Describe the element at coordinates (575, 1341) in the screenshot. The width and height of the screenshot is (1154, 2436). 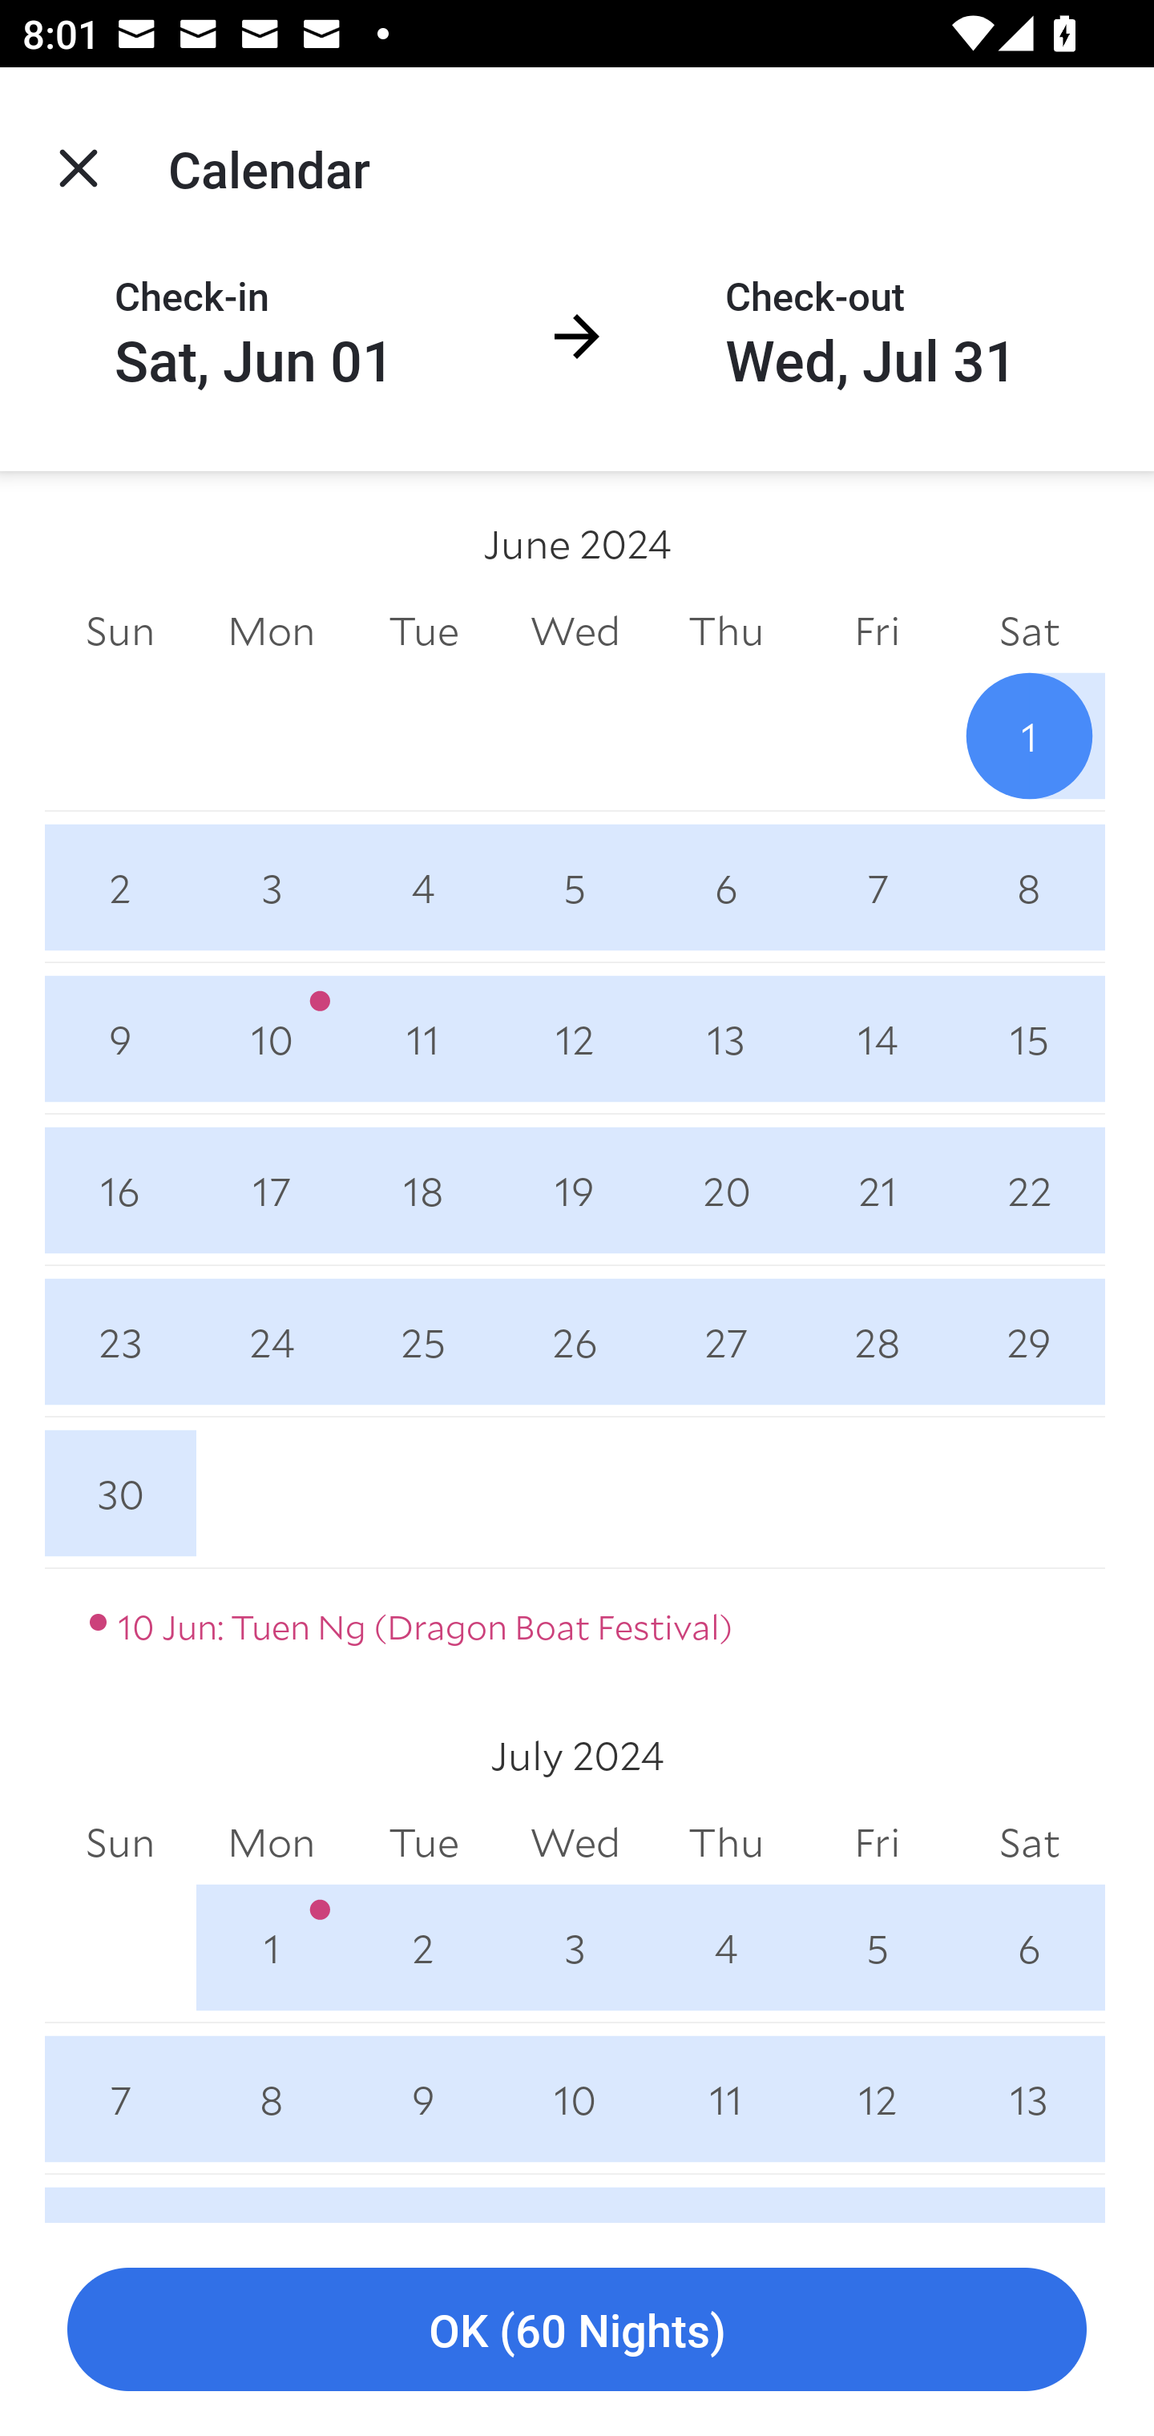
I see `26 26 June 2024` at that location.